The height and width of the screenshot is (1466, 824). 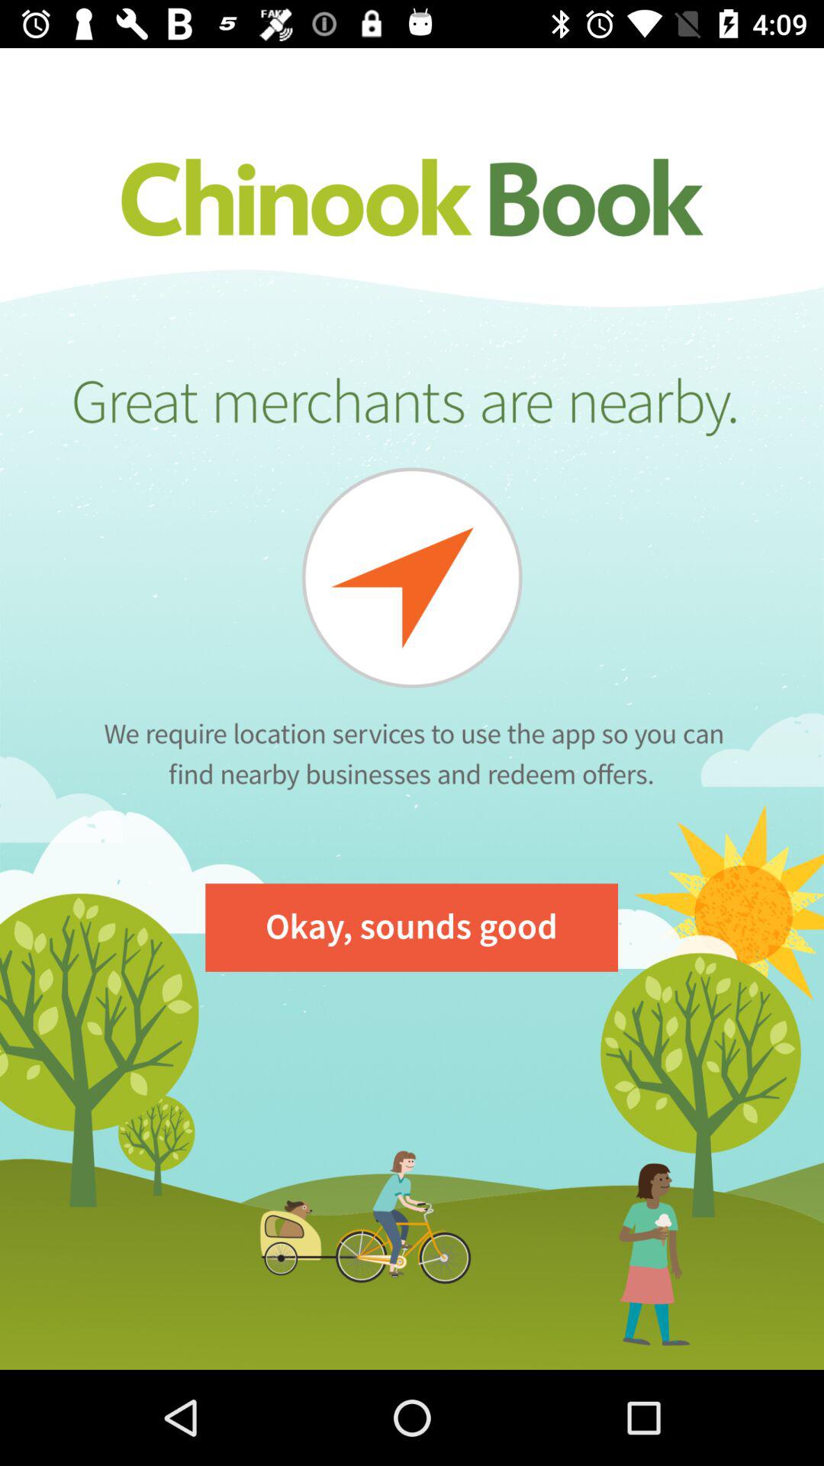 I want to click on select the okay, sounds good item, so click(x=412, y=927).